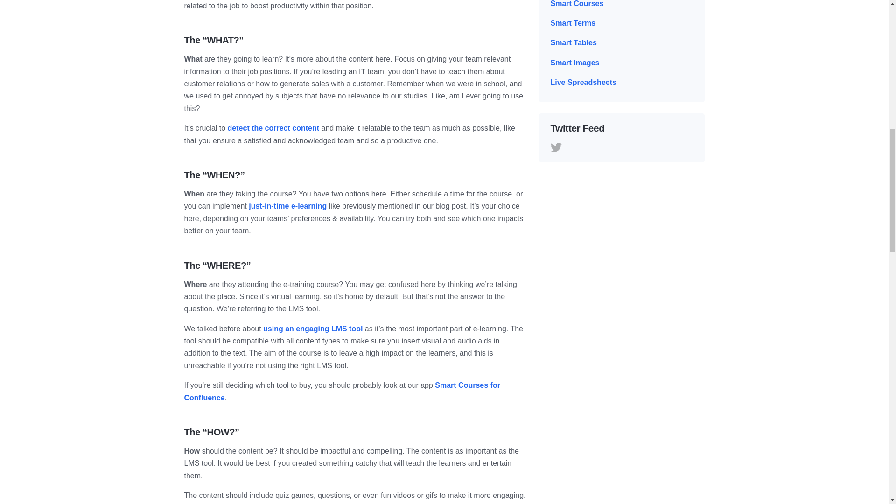  I want to click on just-in-time e-learning, so click(287, 206).